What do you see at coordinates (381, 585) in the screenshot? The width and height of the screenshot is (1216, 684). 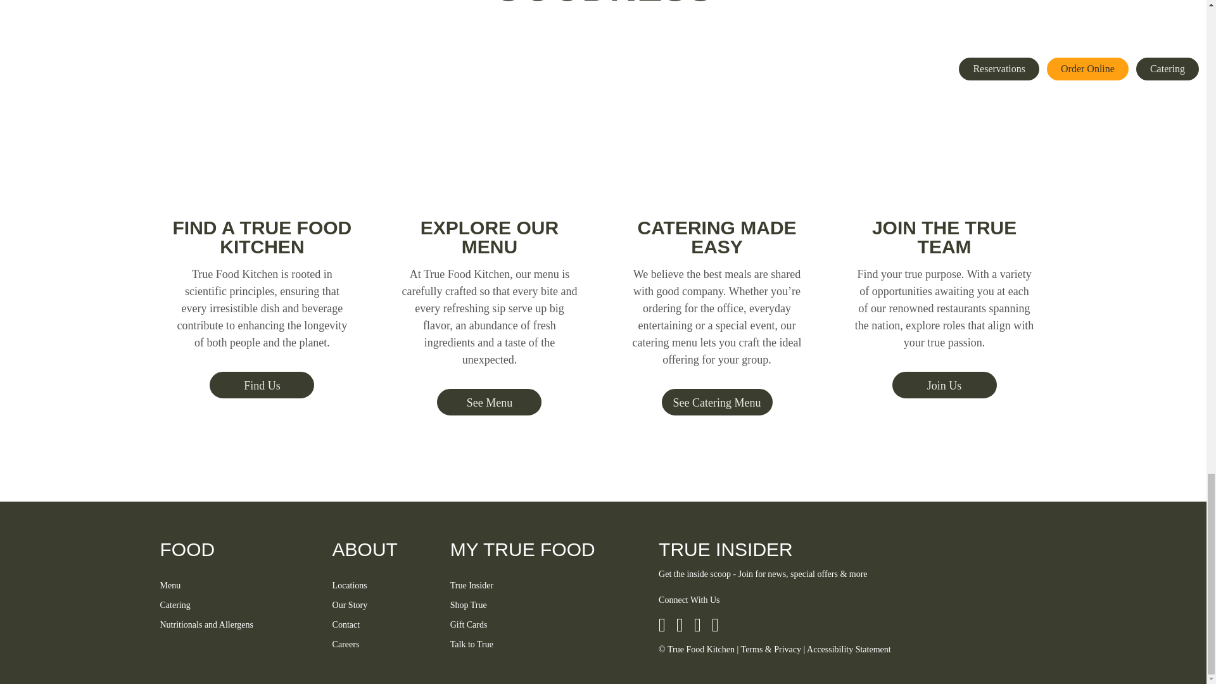 I see `Locations` at bounding box center [381, 585].